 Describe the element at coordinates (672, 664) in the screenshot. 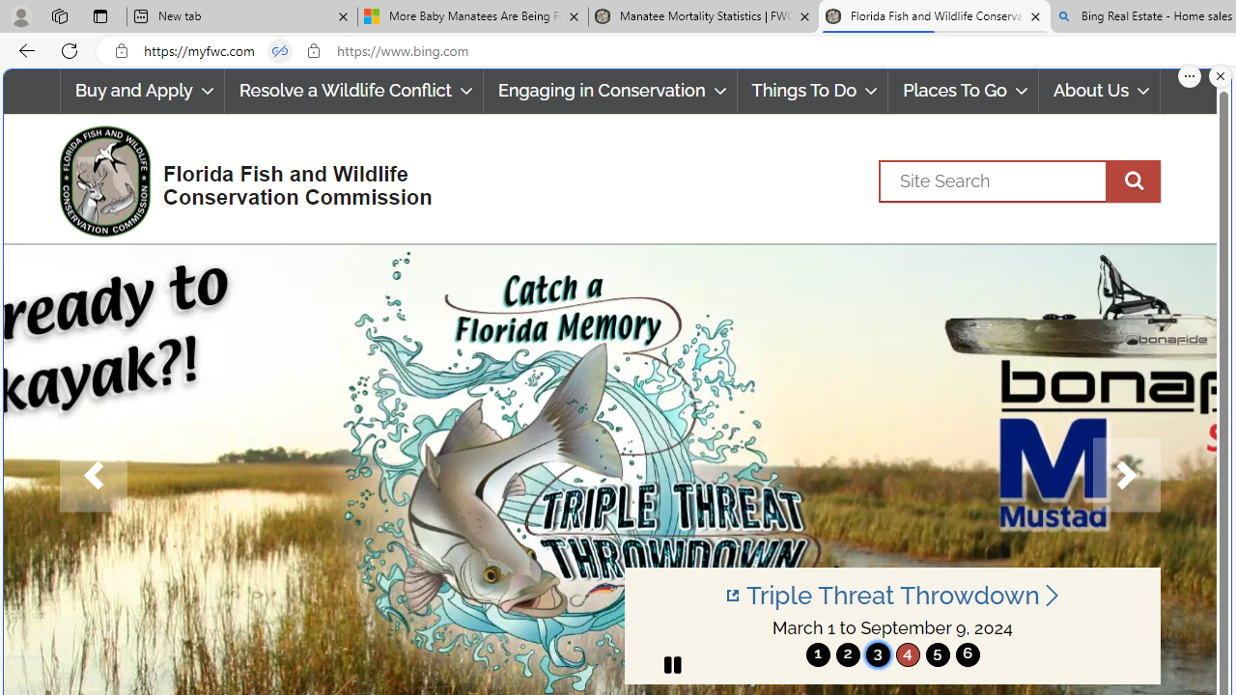

I see `slider pause button` at that location.